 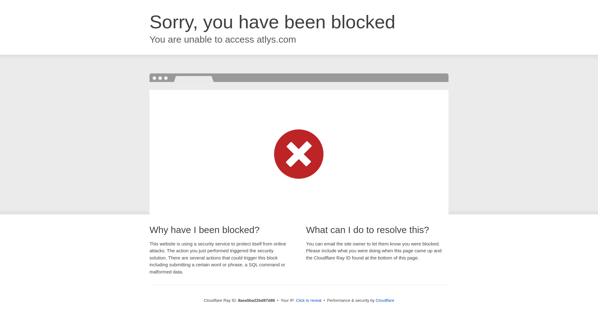 What do you see at coordinates (385, 300) in the screenshot?
I see `Cloudflare` at bounding box center [385, 300].